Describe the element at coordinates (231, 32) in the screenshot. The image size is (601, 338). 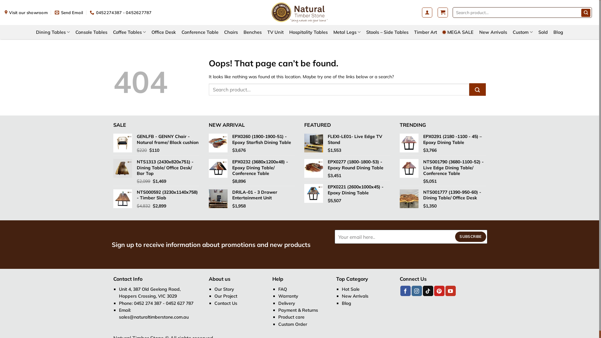
I see `Chairs` at that location.